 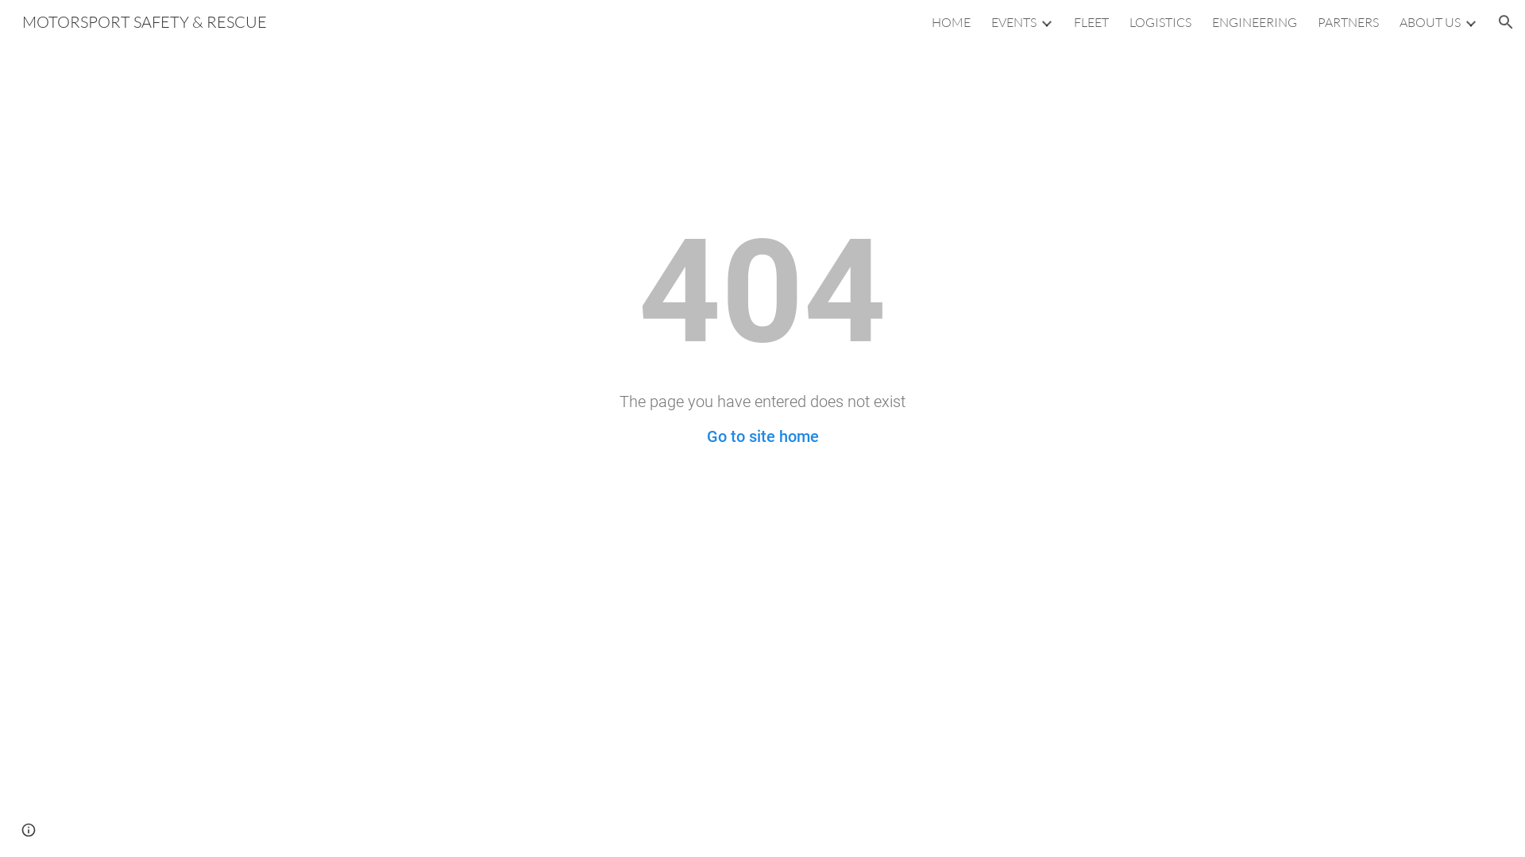 What do you see at coordinates (1255, 22) in the screenshot?
I see `ENGINEERING` at bounding box center [1255, 22].